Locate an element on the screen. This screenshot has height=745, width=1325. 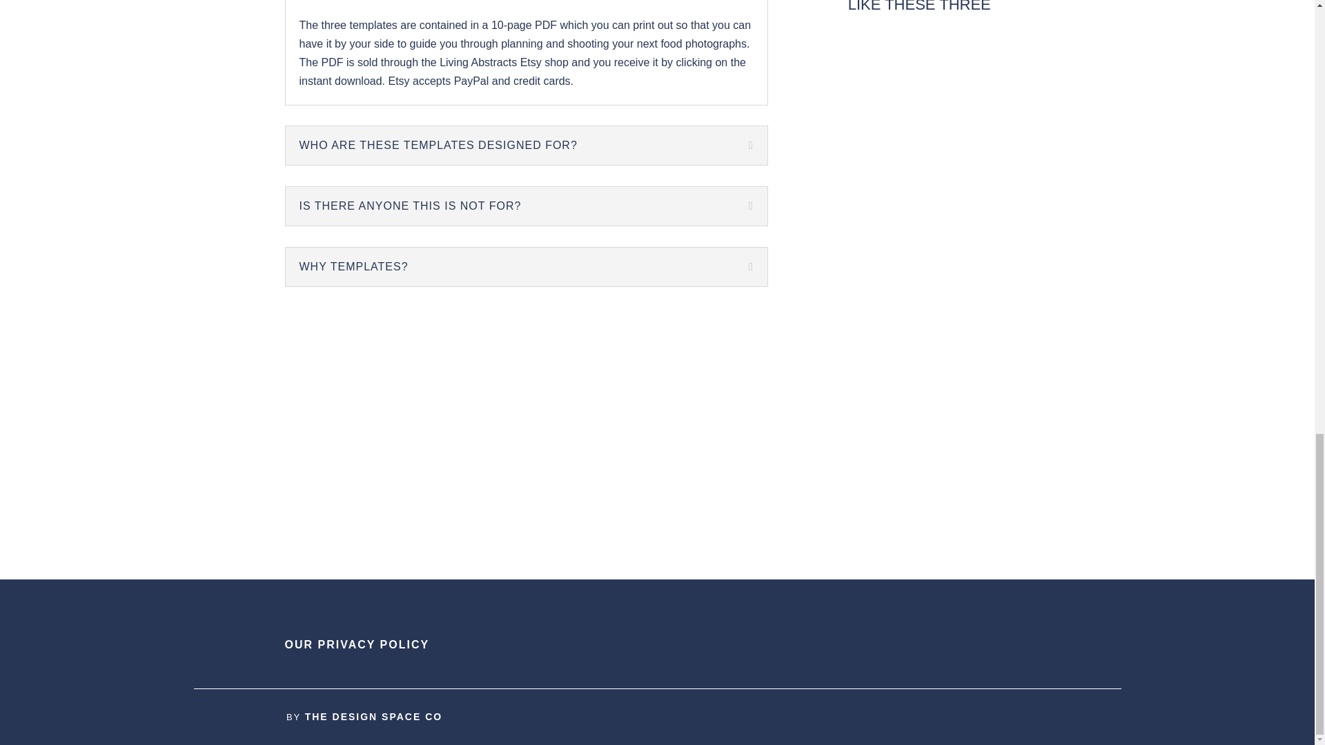
THE DESIGN SPACE CO is located at coordinates (373, 716).